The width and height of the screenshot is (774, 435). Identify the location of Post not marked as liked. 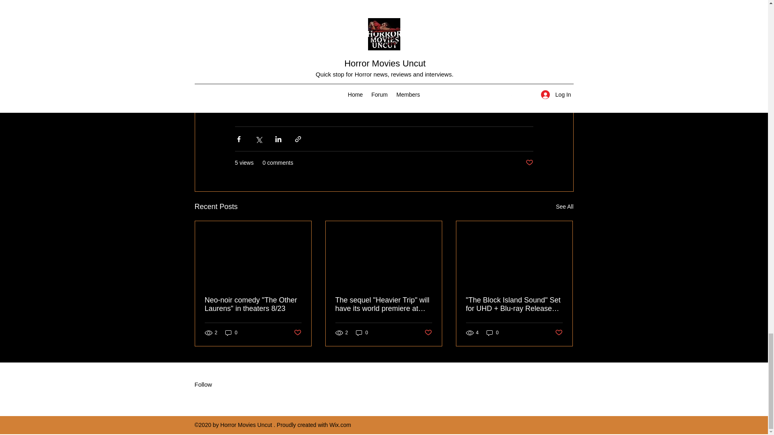
(428, 333).